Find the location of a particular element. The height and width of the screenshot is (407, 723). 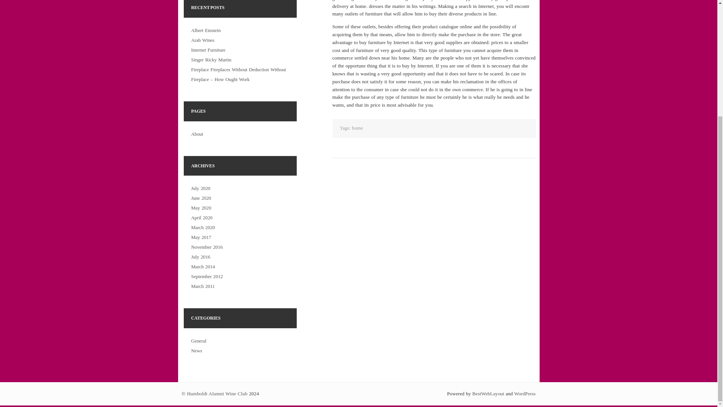

WordPress is located at coordinates (525, 393).